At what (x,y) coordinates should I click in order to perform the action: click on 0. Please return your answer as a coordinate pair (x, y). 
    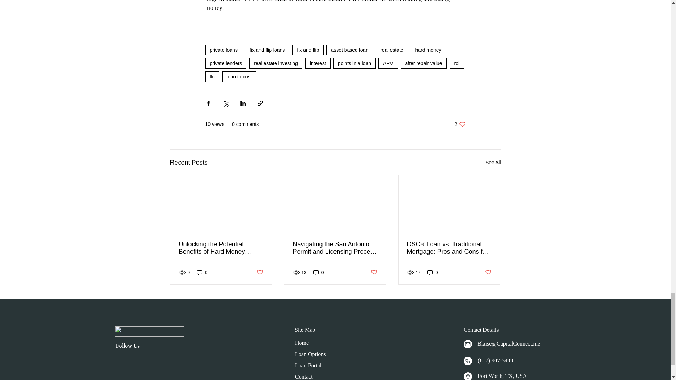
    Looking at the image, I should click on (202, 272).